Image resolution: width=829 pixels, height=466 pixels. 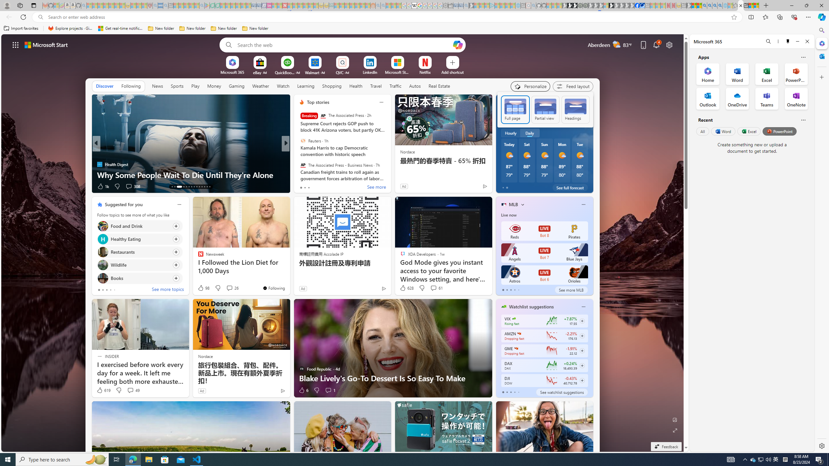 I want to click on Excel Office App, so click(x=767, y=74).